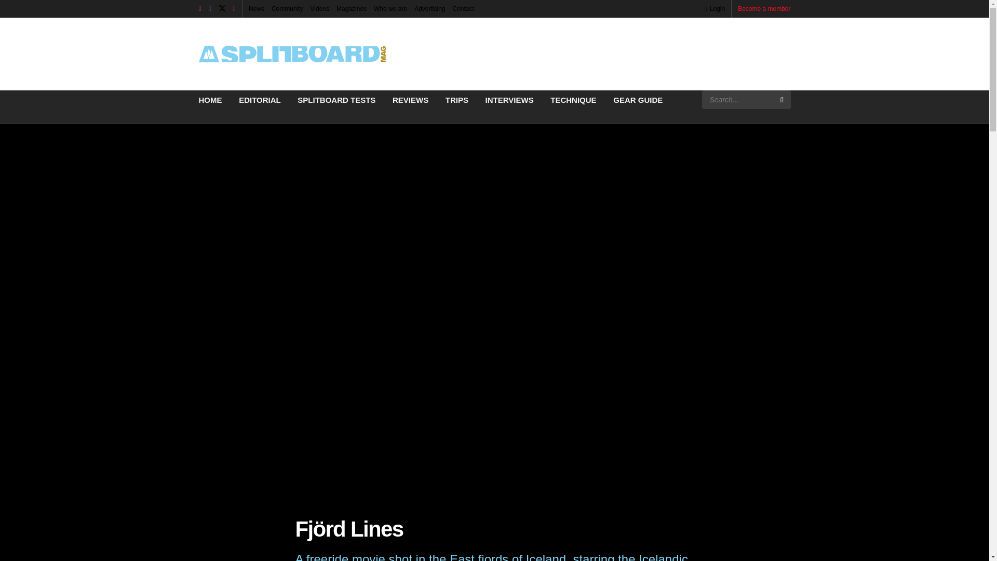  Describe the element at coordinates (410, 100) in the screenshot. I see `REVIEWS` at that location.